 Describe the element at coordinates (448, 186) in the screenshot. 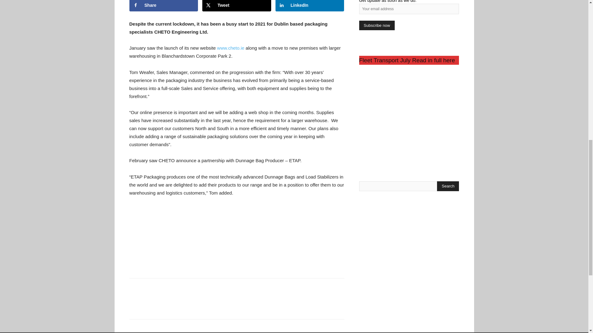

I see `Search` at that location.